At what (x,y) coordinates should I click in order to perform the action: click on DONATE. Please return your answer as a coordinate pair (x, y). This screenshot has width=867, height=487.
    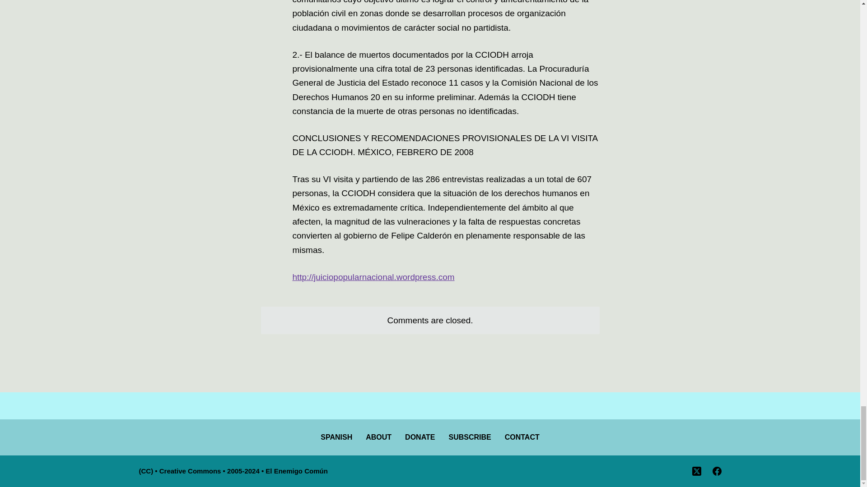
    Looking at the image, I should click on (420, 437).